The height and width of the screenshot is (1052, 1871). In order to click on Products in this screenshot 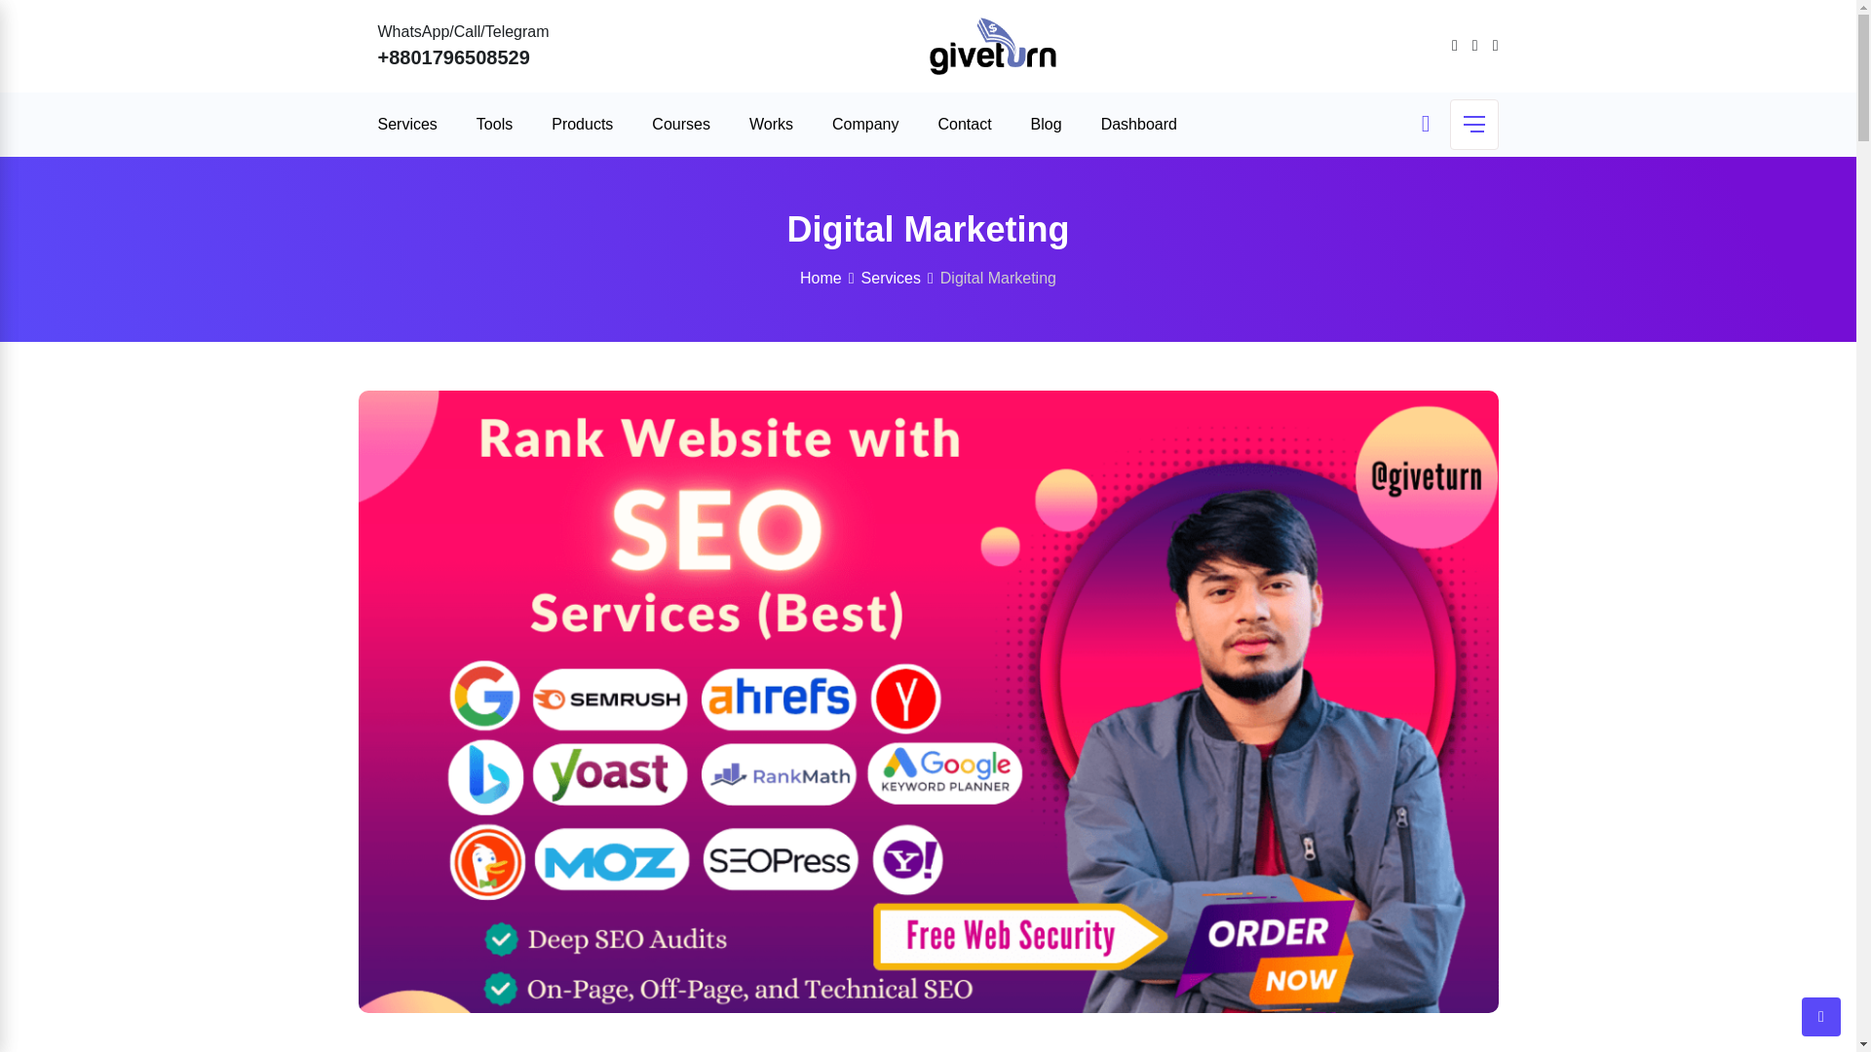, I will do `click(581, 125)`.